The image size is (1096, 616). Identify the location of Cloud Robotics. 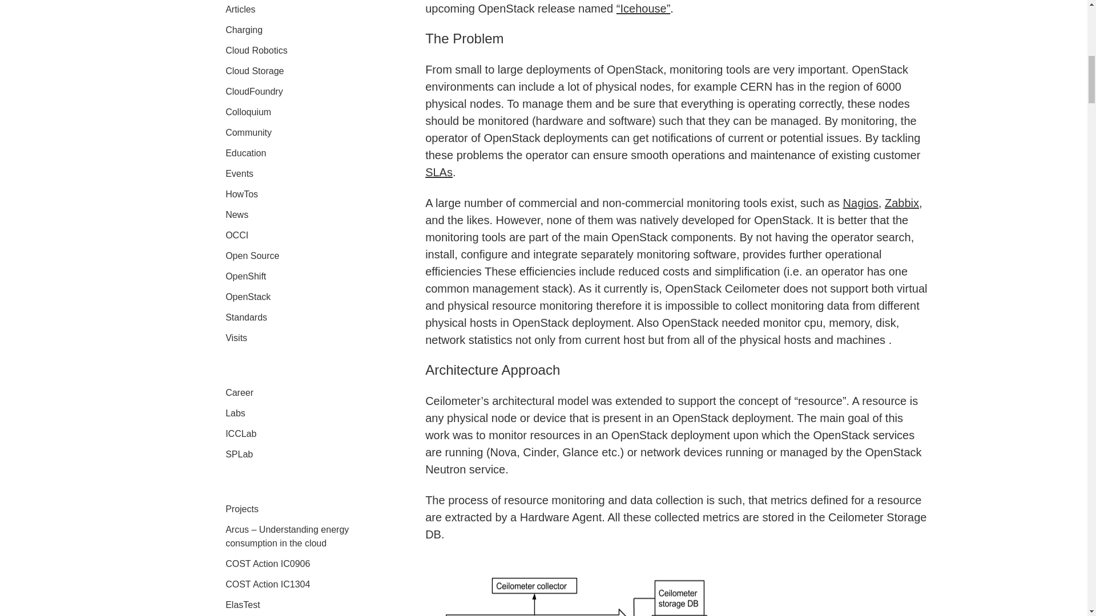
(256, 50).